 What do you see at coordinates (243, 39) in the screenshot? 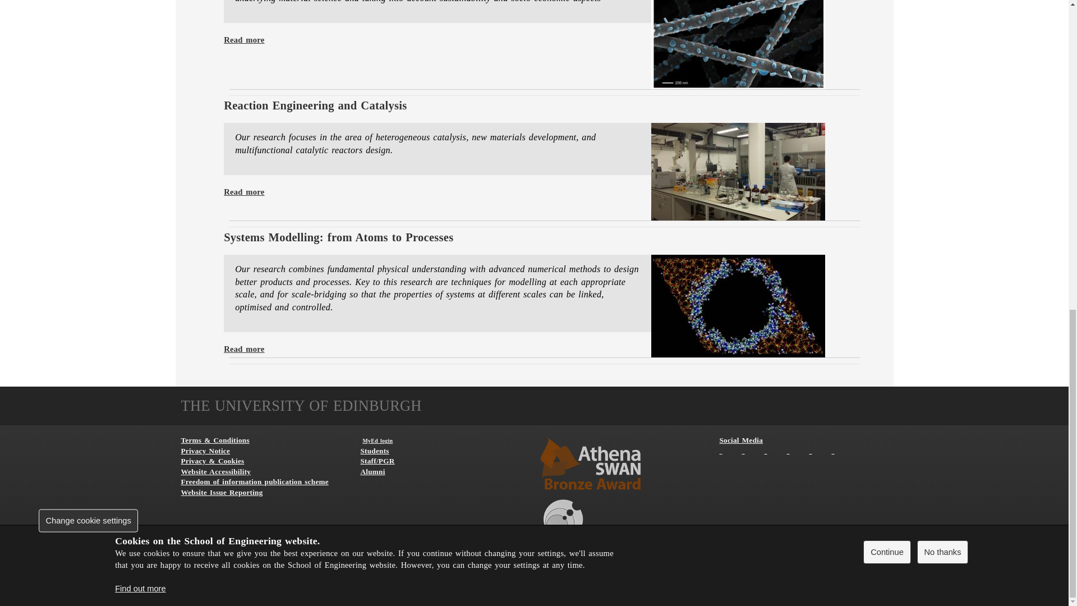
I see `Read more` at bounding box center [243, 39].